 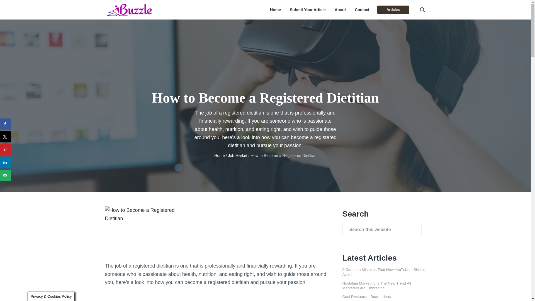 What do you see at coordinates (384, 272) in the screenshot?
I see `9 Common Mistakes That New YouTubers Should Avoid` at bounding box center [384, 272].